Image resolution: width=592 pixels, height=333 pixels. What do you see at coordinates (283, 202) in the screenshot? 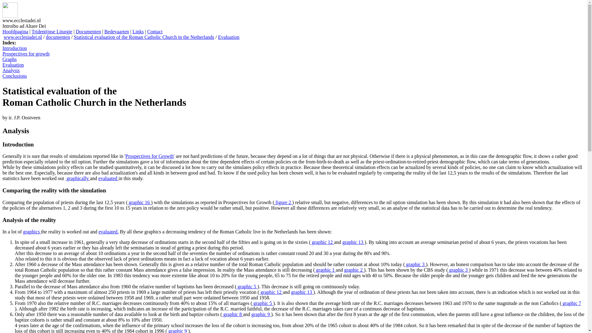
I see `figure 2` at bounding box center [283, 202].